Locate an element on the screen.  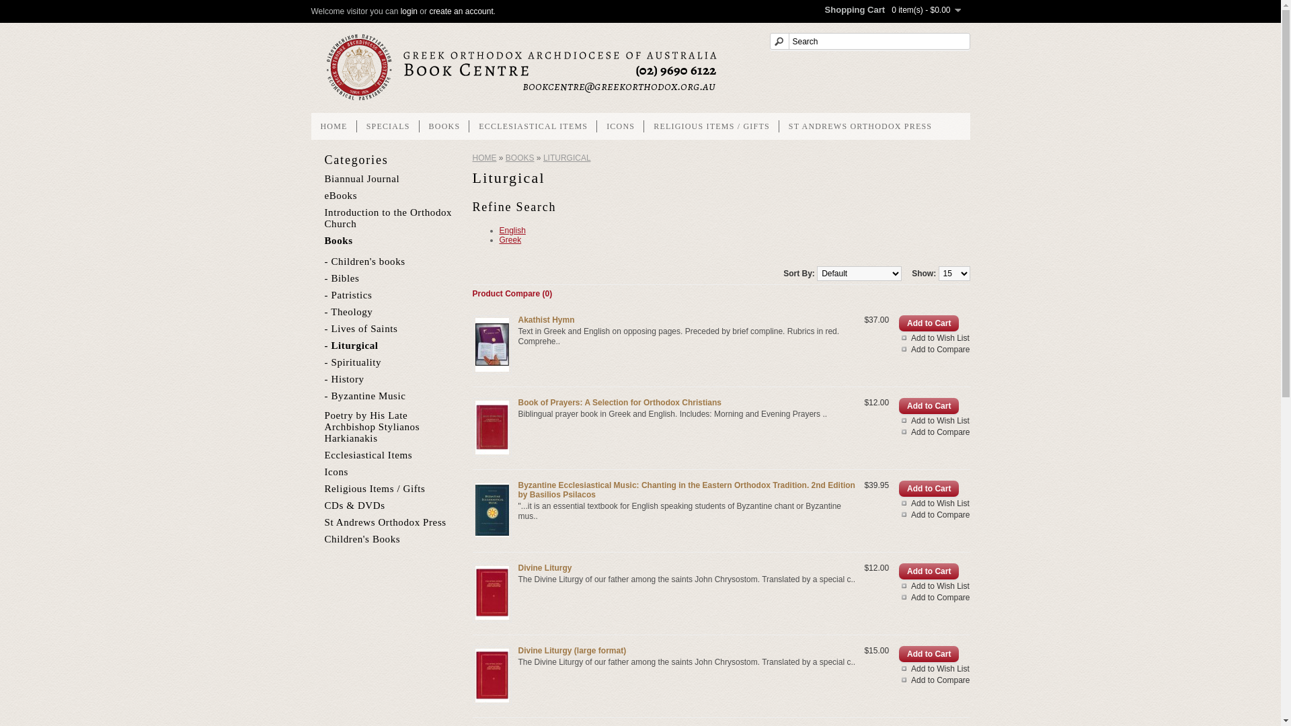
- Theology is located at coordinates (391, 312).